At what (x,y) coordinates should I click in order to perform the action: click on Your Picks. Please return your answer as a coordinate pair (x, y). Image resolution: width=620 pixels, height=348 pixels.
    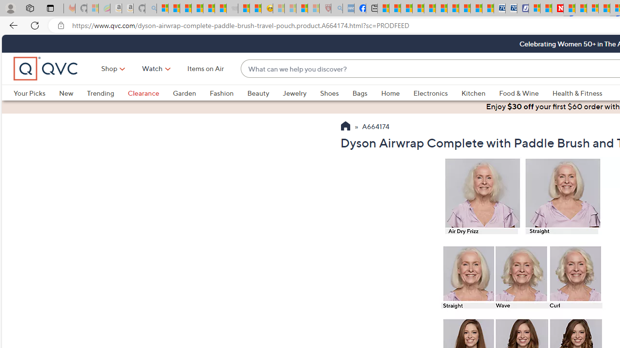
    Looking at the image, I should click on (36, 93).